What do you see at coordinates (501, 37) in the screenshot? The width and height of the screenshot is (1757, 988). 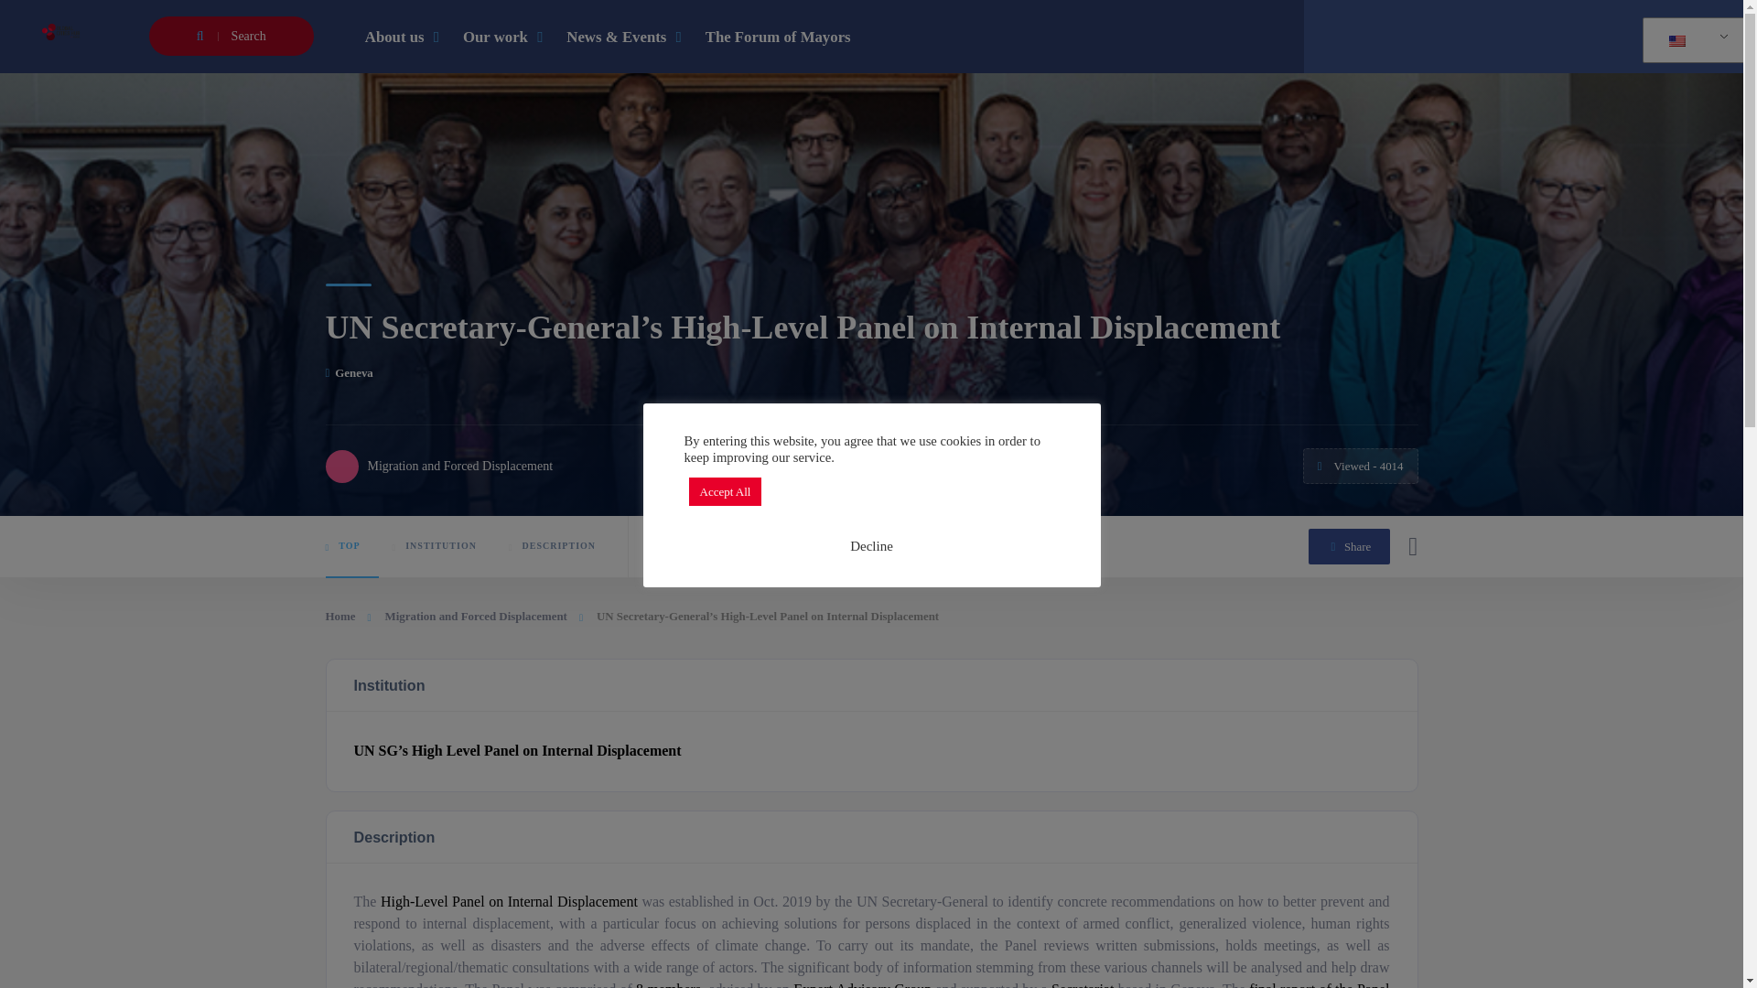 I see `Our work` at bounding box center [501, 37].